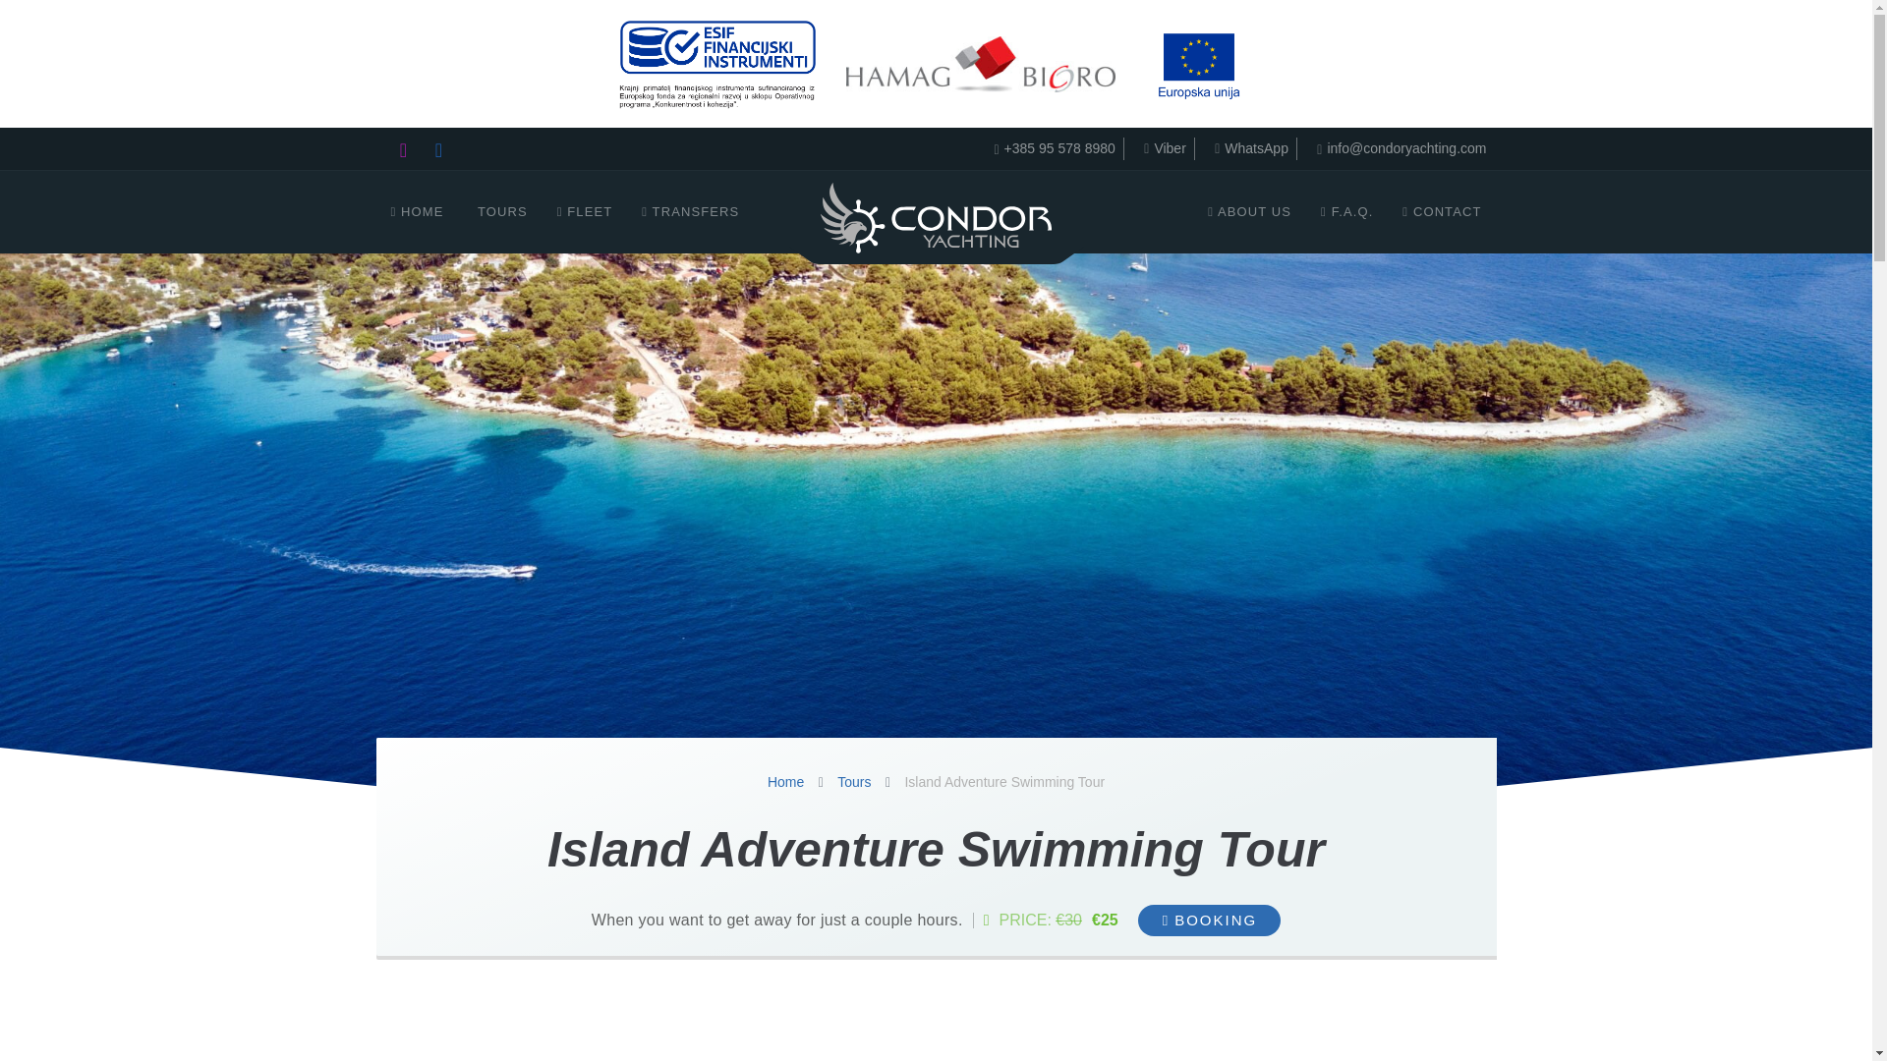 The width and height of the screenshot is (1887, 1061). I want to click on  TRANSFERS, so click(690, 212).